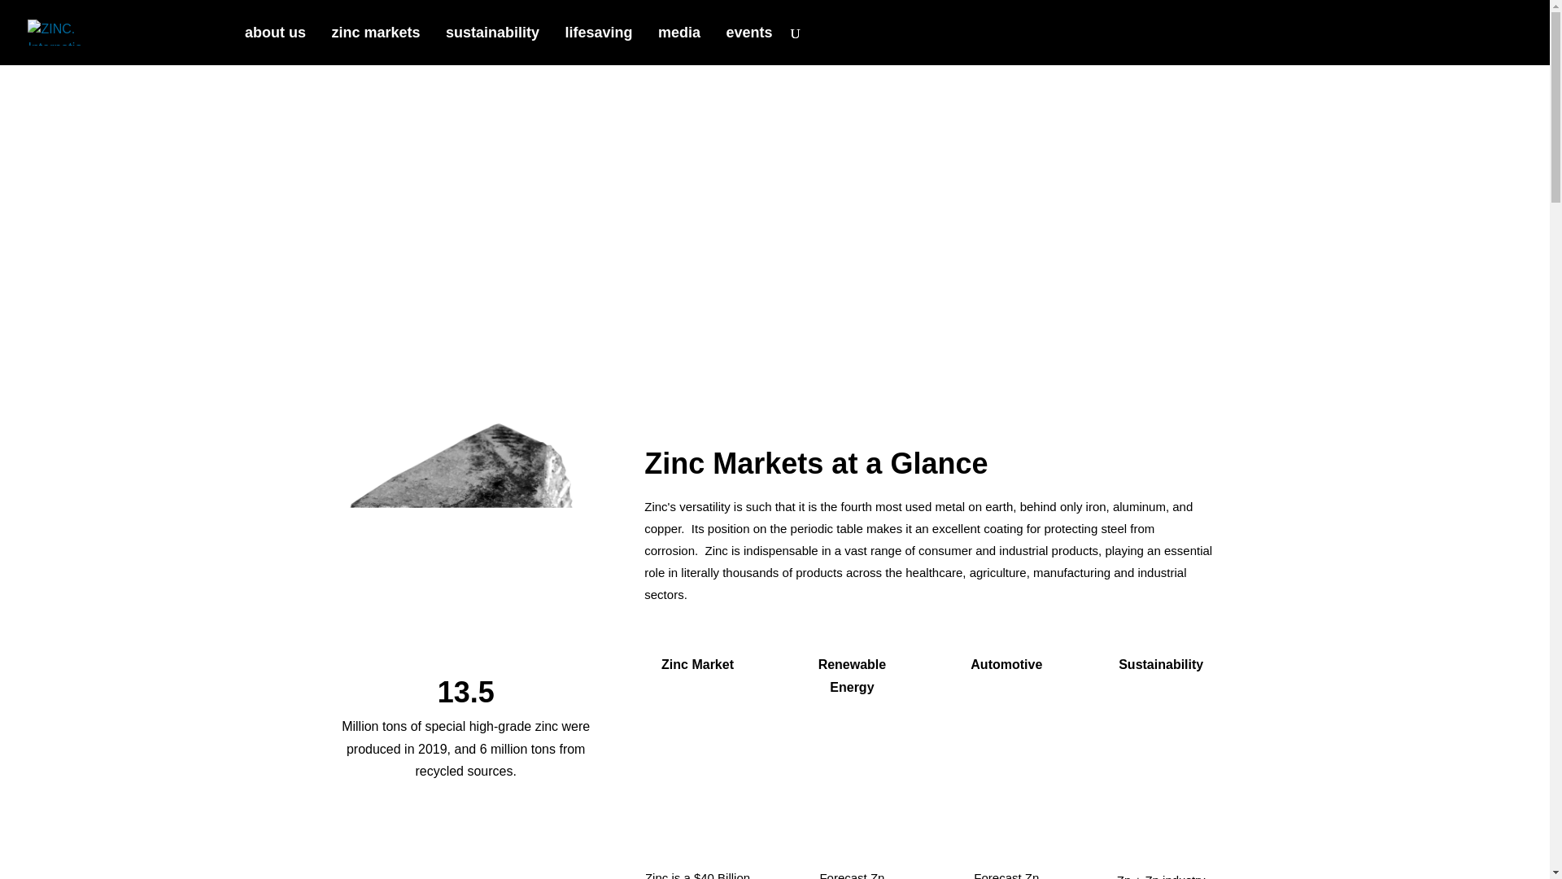 This screenshot has width=1562, height=879. I want to click on Follow on LinkedIn, so click(99, 329).